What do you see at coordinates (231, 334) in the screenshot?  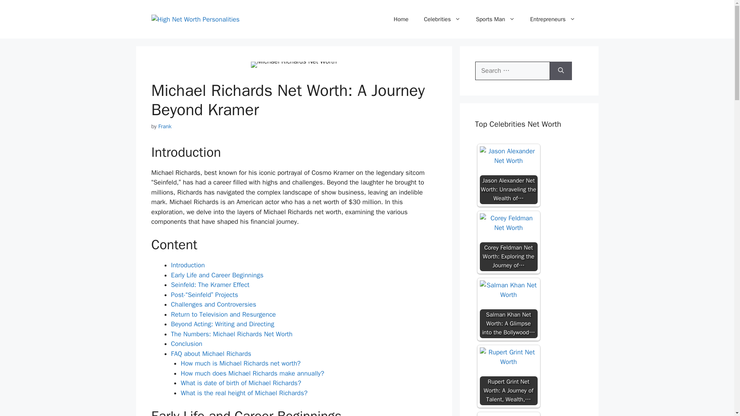 I see `The Numbers: Michael Richards Net Worth` at bounding box center [231, 334].